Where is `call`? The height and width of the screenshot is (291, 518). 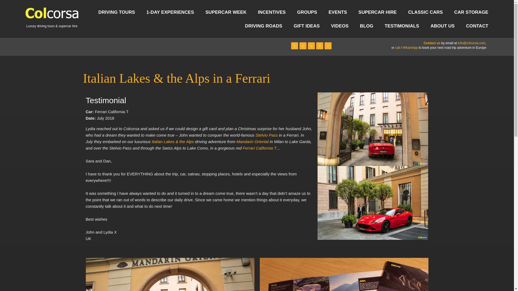 call is located at coordinates (397, 47).